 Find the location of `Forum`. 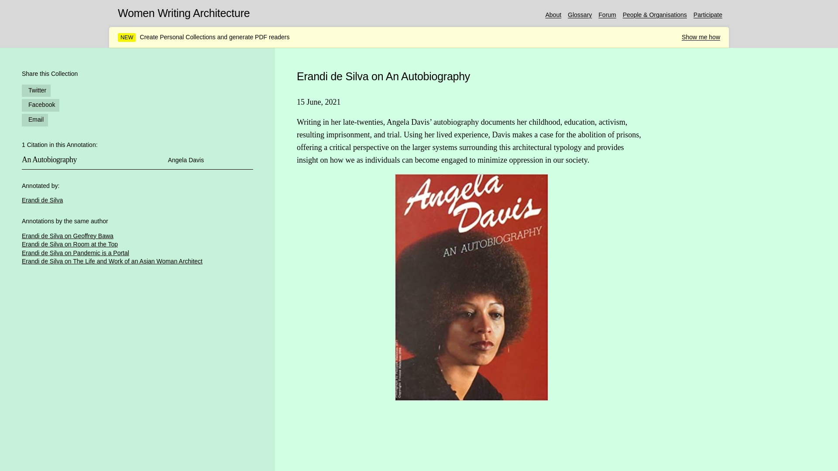

Forum is located at coordinates (607, 15).